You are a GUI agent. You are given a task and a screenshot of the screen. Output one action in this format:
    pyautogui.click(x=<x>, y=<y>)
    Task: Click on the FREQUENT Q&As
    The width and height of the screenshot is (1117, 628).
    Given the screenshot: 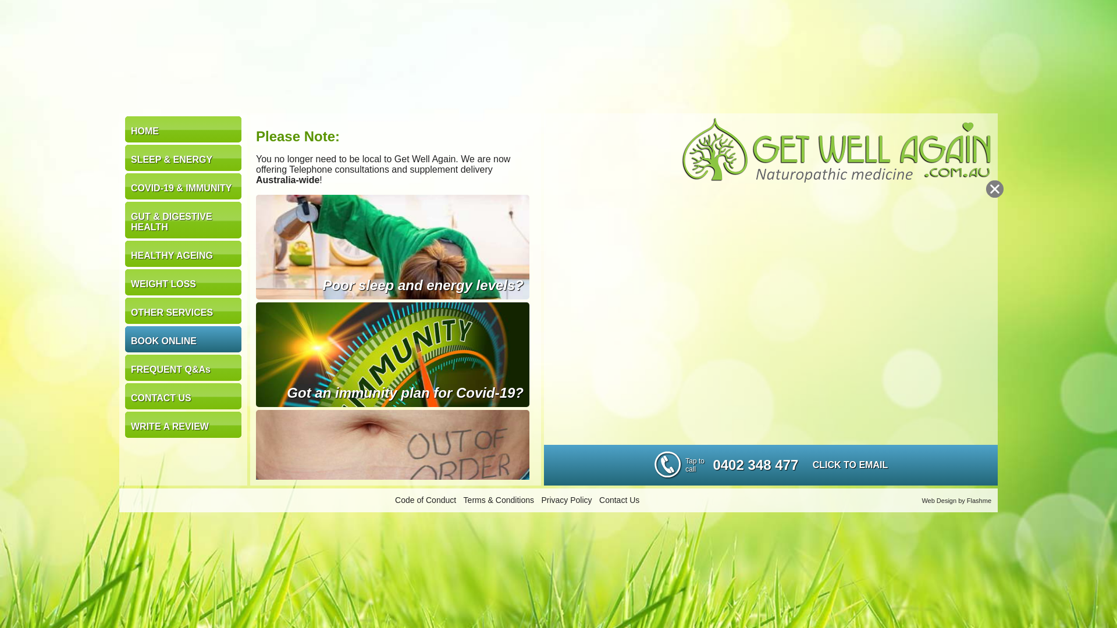 What is the action you would take?
    pyautogui.click(x=183, y=367)
    